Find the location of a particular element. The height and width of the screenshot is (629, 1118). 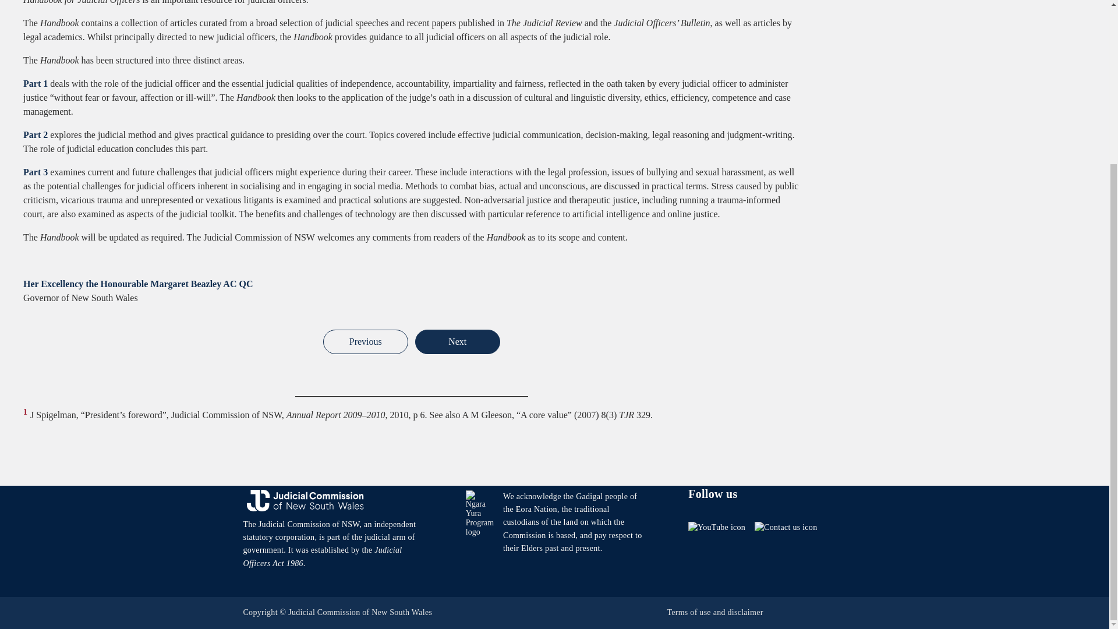

International Award is located at coordinates (457, 341).